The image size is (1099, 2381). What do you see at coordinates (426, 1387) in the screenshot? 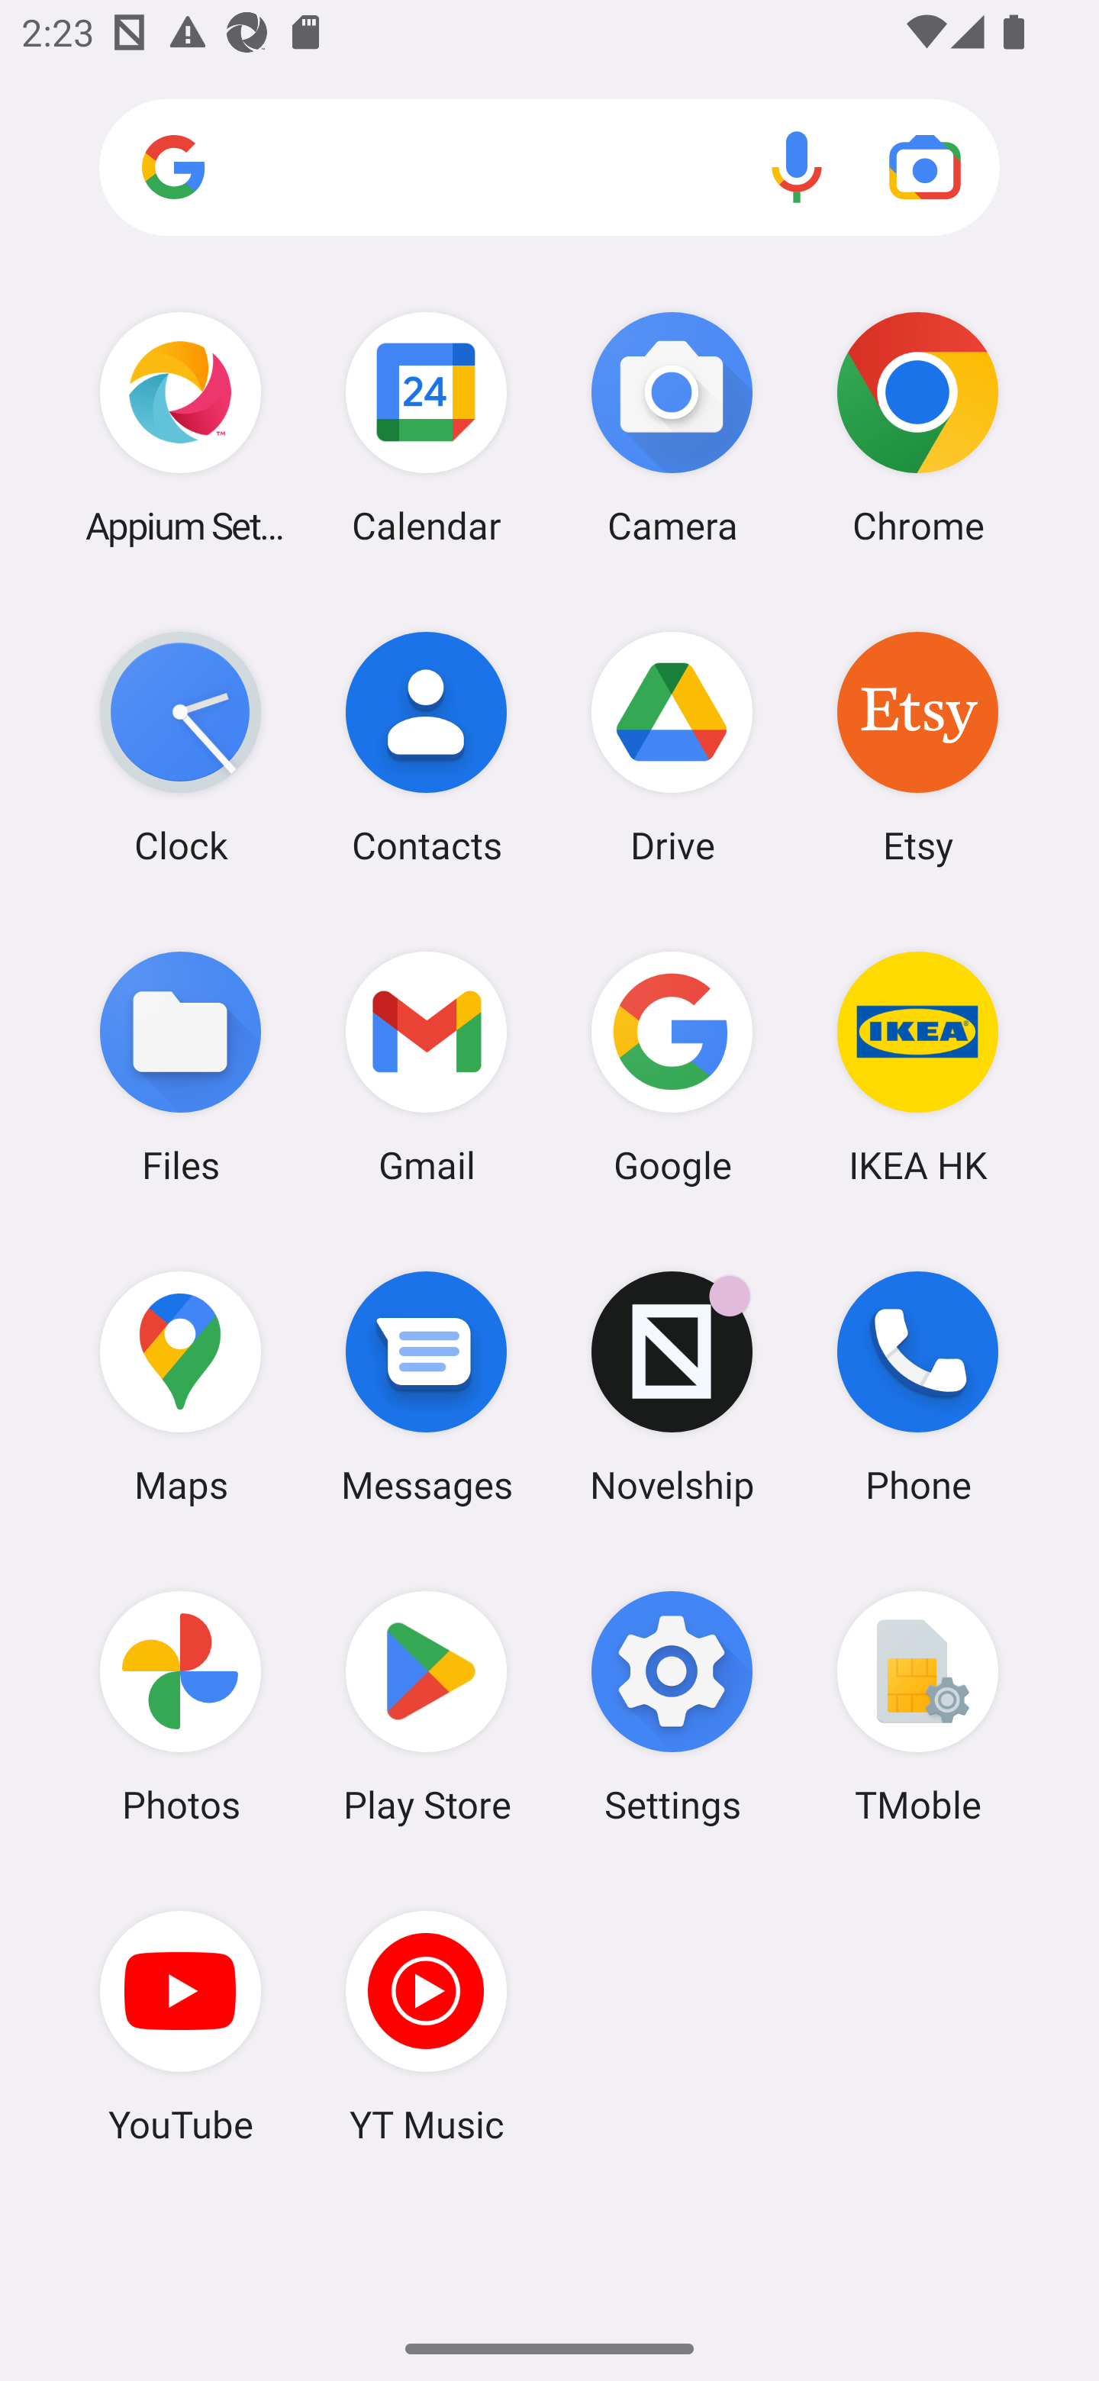
I see `Messages` at bounding box center [426, 1387].